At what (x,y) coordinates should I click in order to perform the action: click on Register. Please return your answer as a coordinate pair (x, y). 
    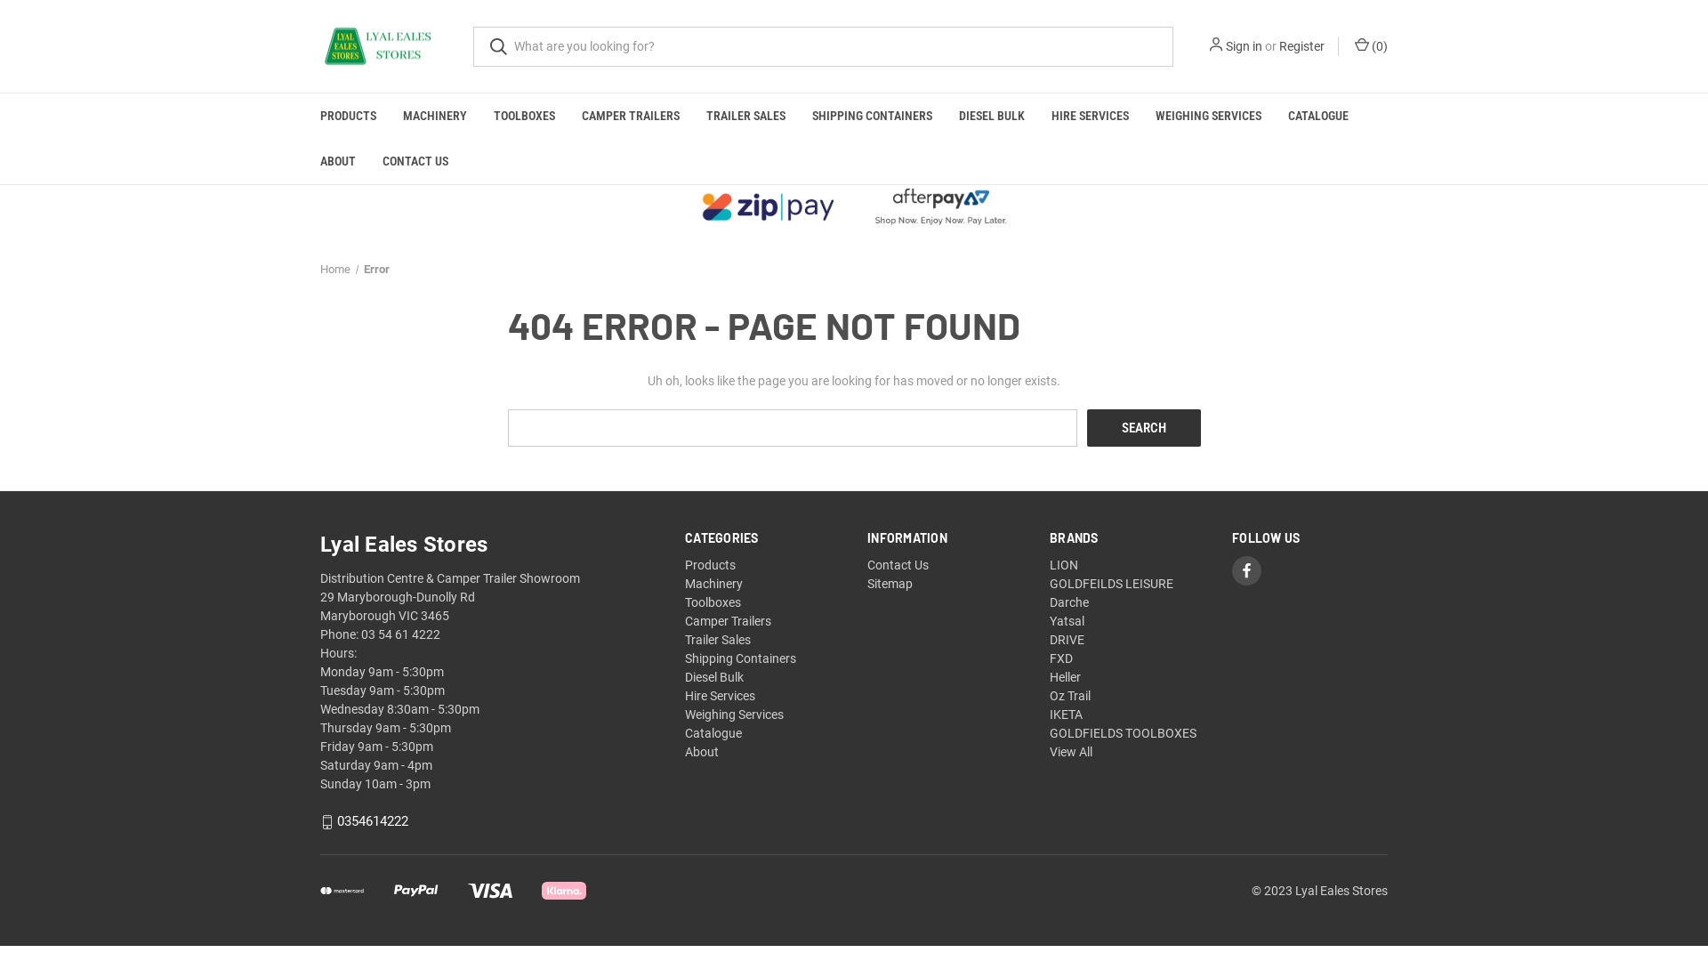
    Looking at the image, I should click on (1302, 46).